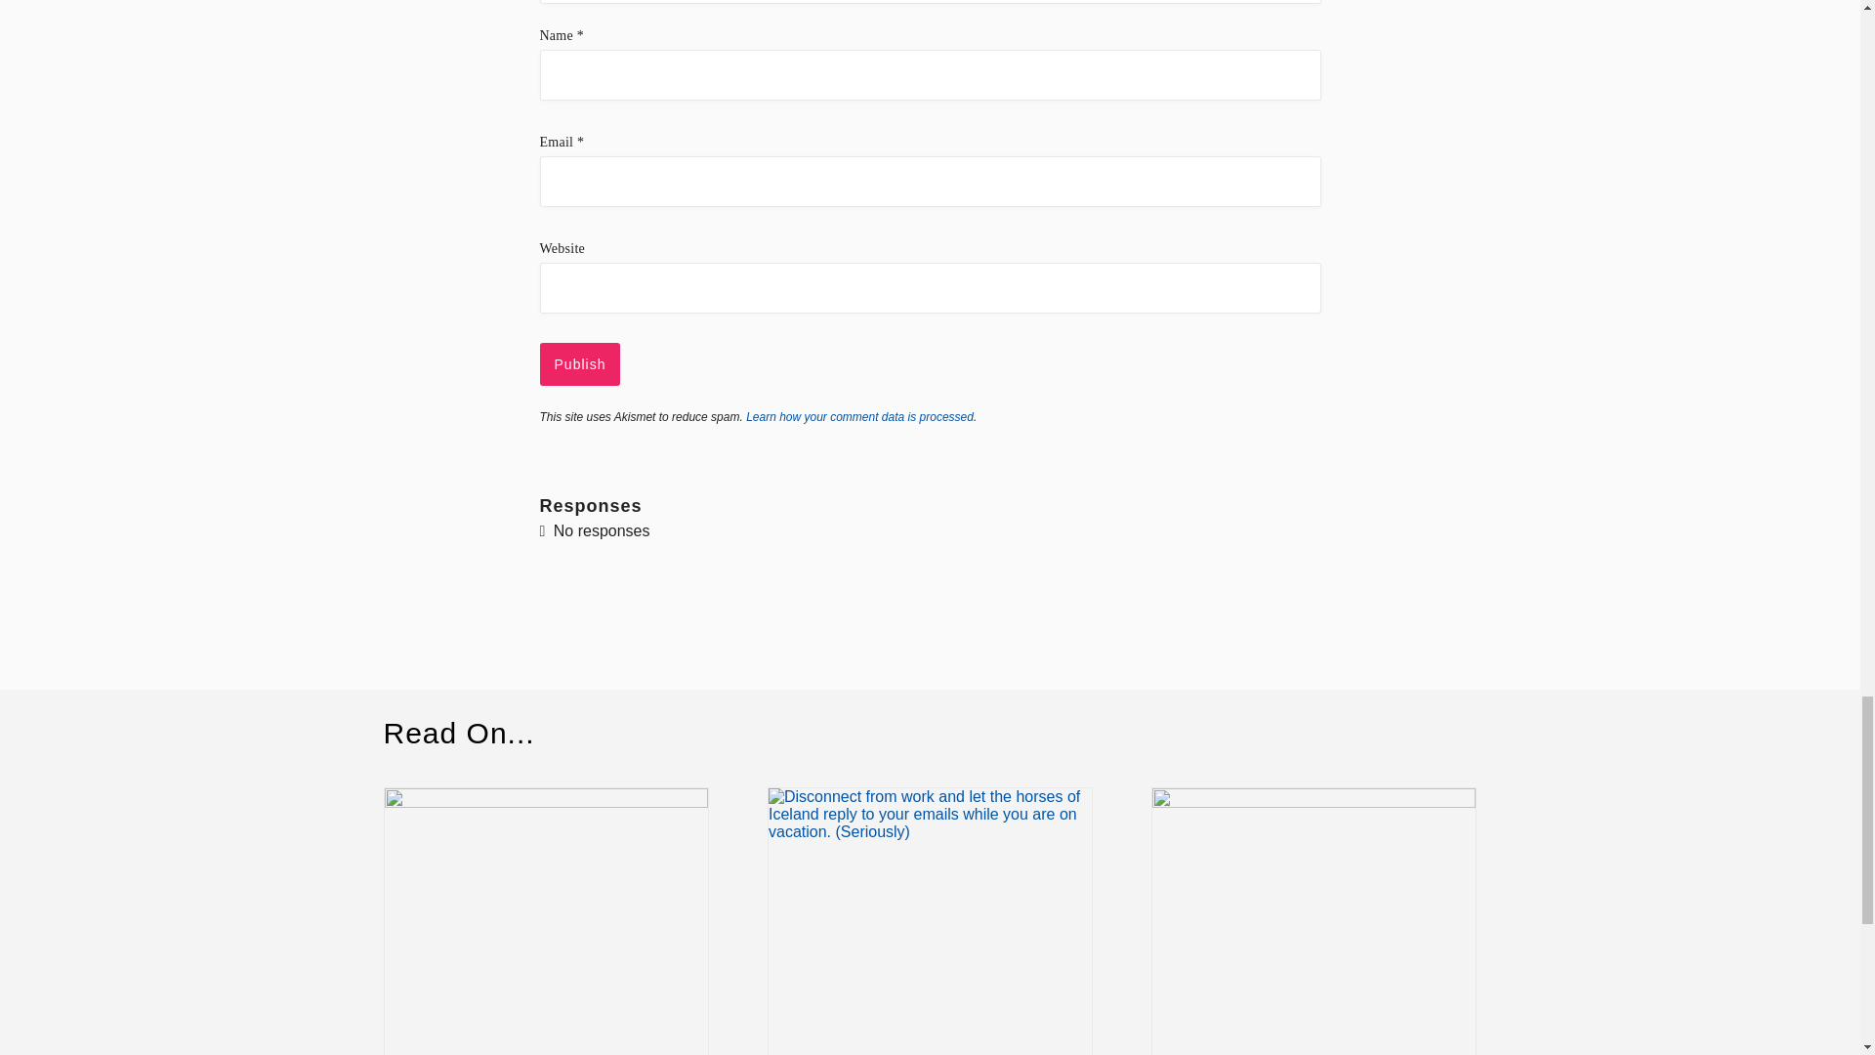 The width and height of the screenshot is (1875, 1055). Describe the element at coordinates (859, 417) in the screenshot. I see `Learn how your comment data is processed` at that location.